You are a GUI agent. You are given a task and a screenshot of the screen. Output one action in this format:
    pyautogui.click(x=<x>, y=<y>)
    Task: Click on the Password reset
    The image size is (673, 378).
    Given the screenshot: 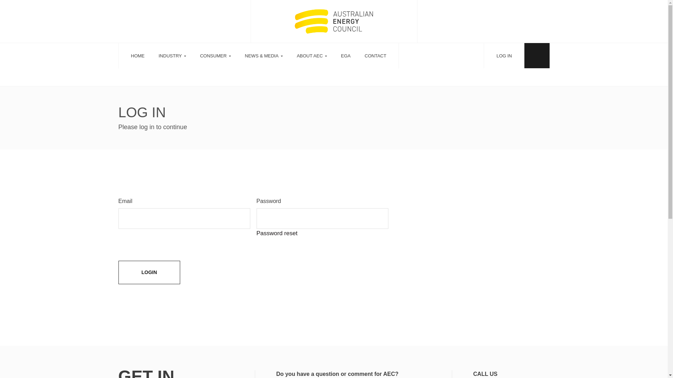 What is the action you would take?
    pyautogui.click(x=277, y=233)
    